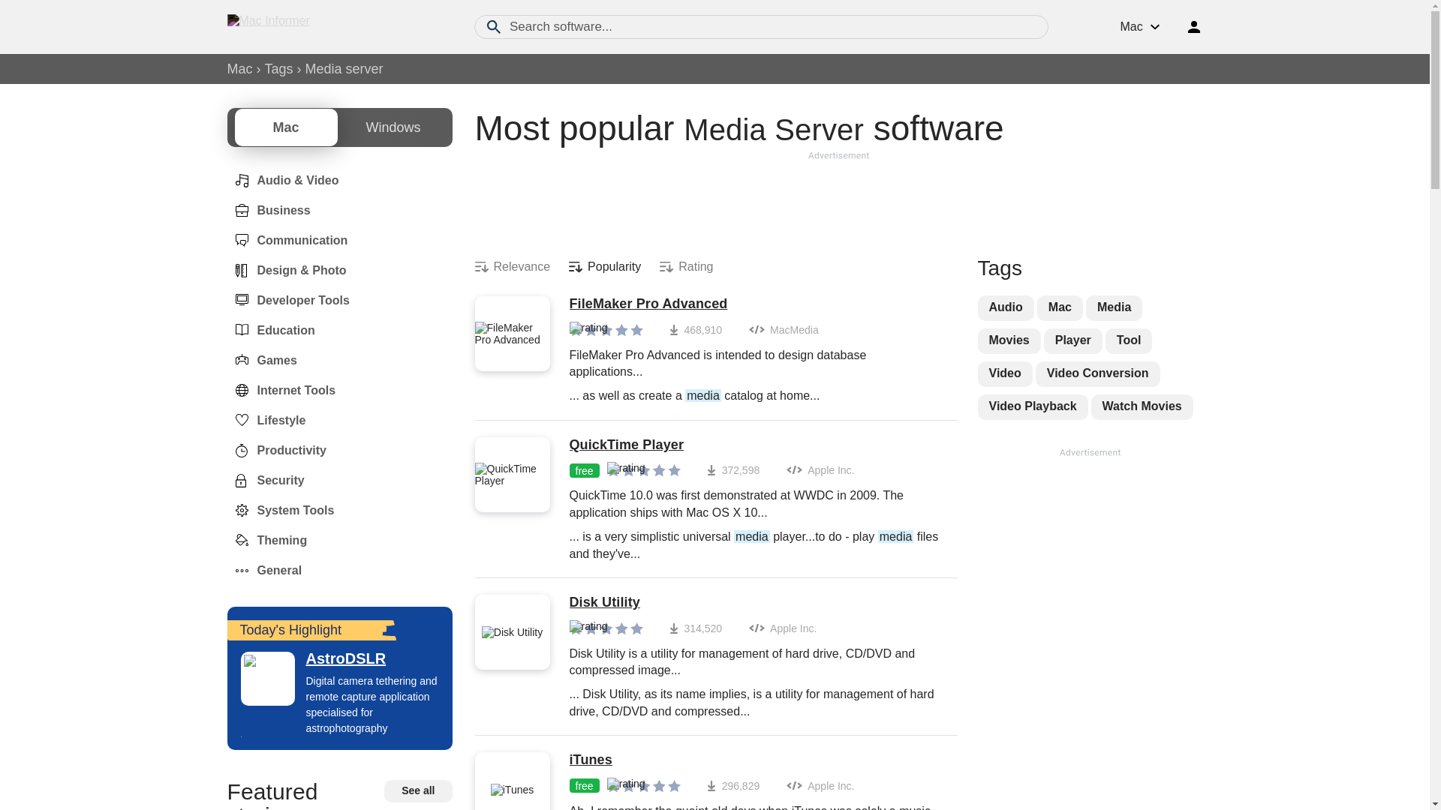  I want to click on Mac, so click(239, 69).